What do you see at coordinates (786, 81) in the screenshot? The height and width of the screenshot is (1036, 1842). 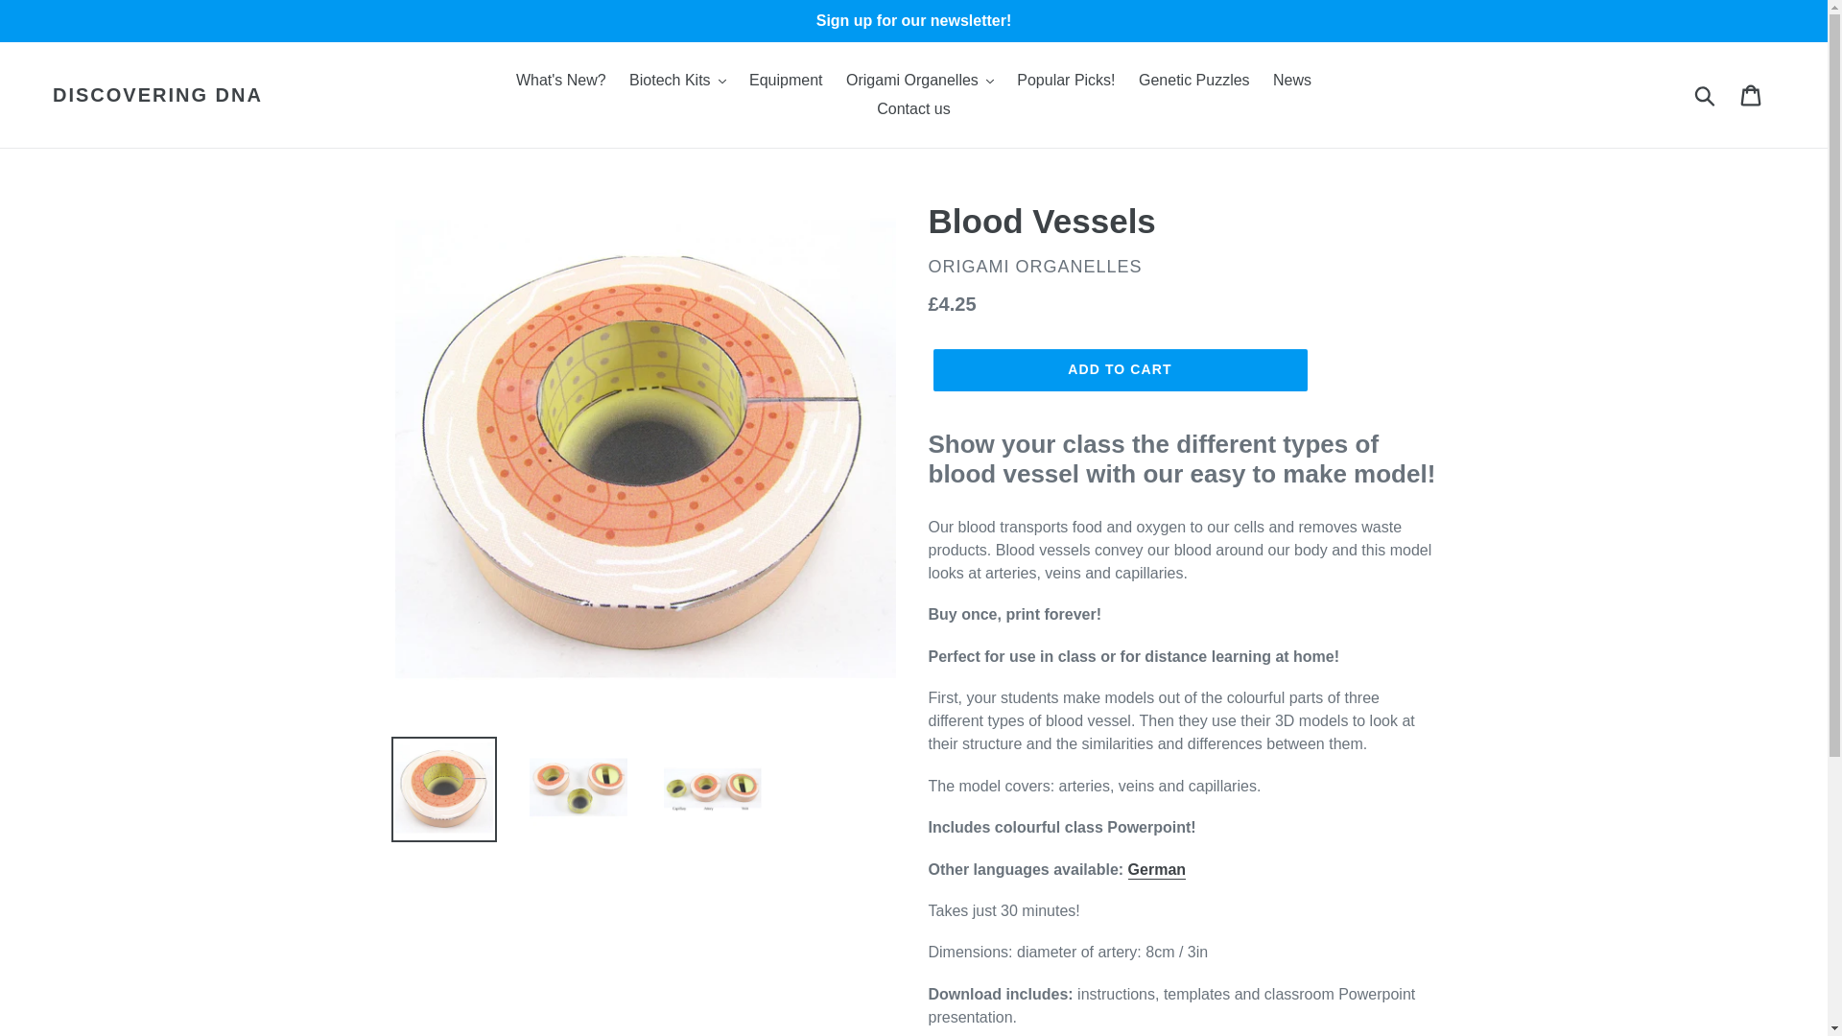 I see `Equipment` at bounding box center [786, 81].